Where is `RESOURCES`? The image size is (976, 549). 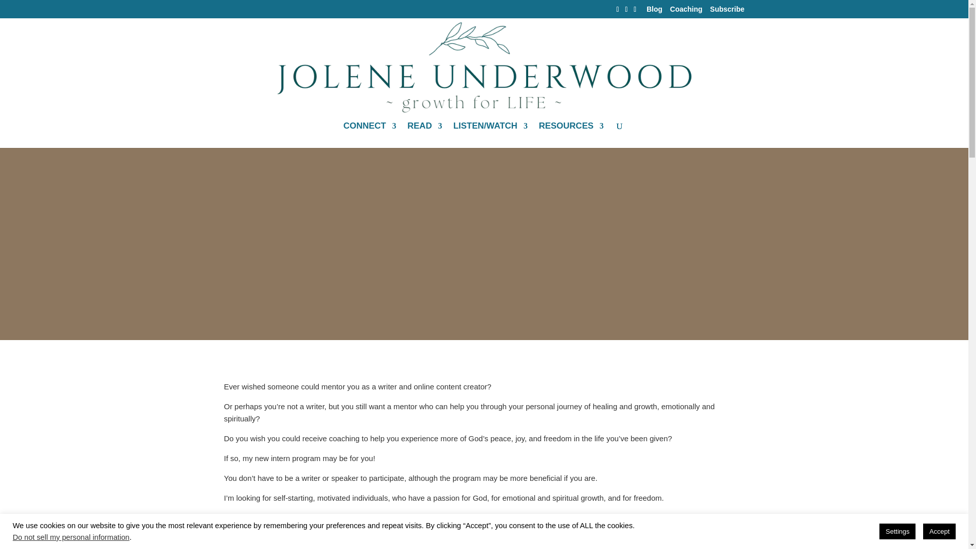 RESOURCES is located at coordinates (571, 135).